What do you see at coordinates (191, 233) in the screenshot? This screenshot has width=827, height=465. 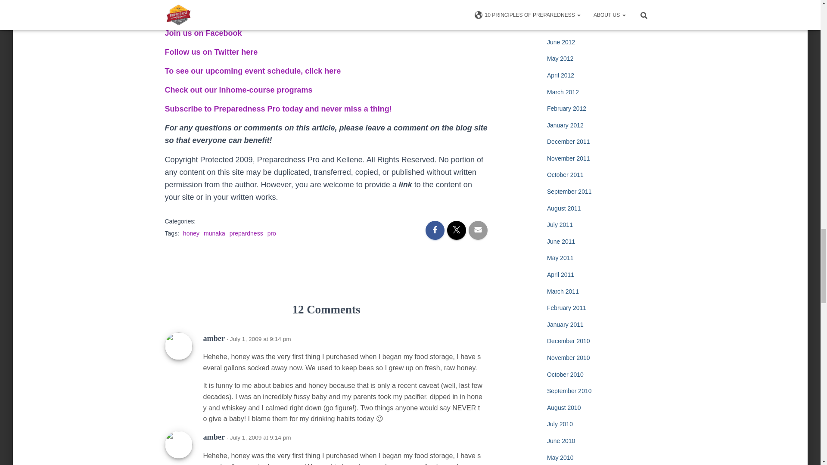 I see `honey` at bounding box center [191, 233].